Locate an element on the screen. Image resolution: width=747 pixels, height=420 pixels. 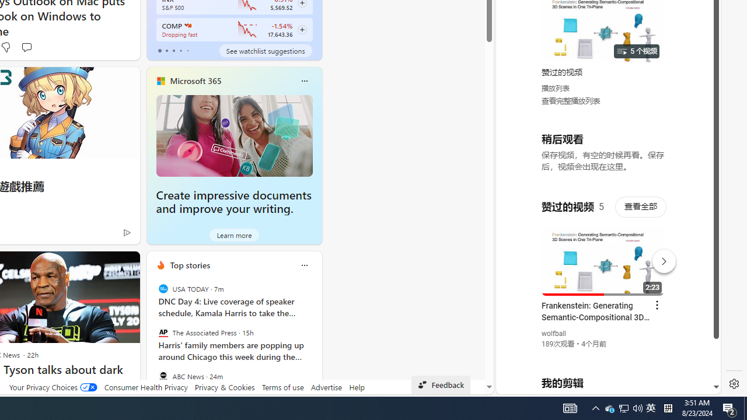
tab-0 is located at coordinates (160, 50).